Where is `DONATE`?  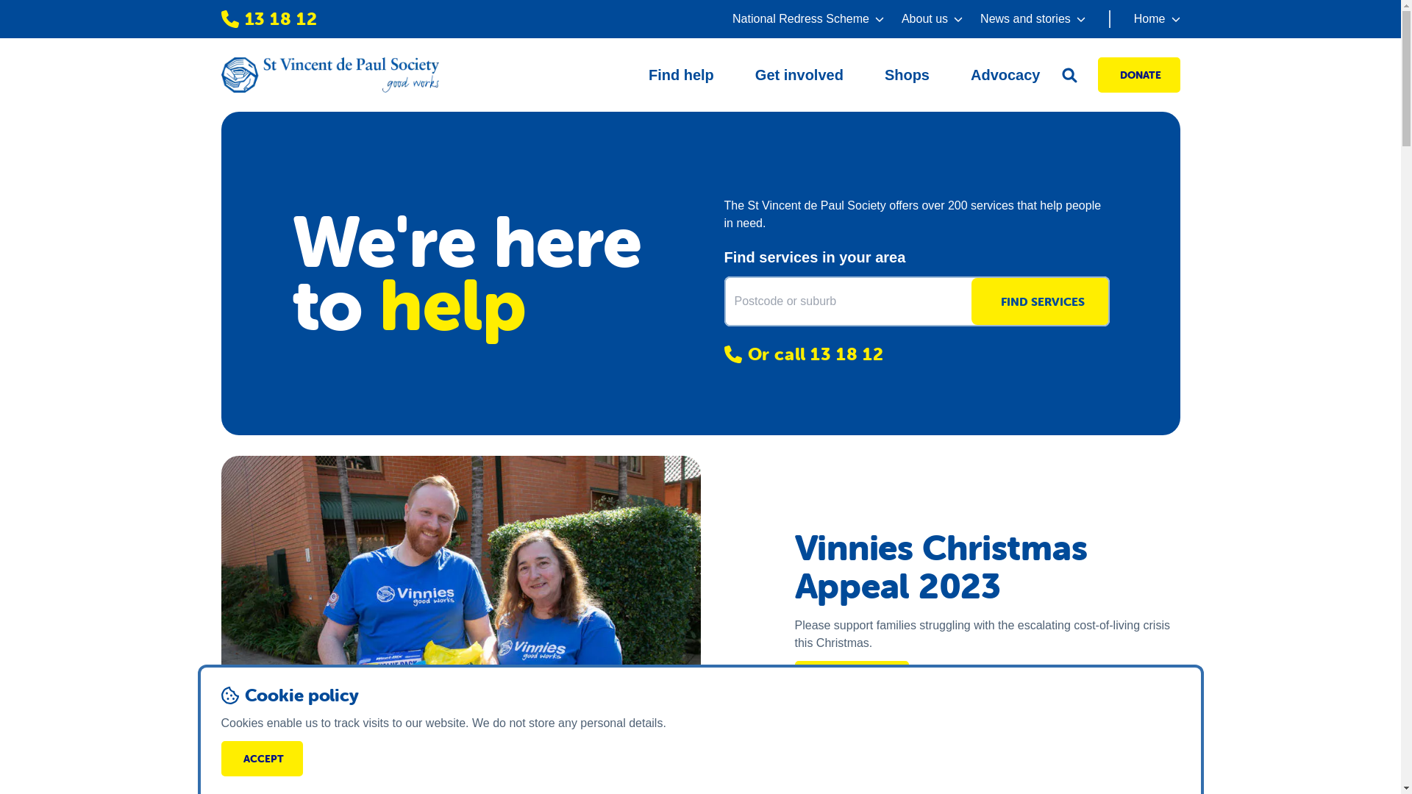
DONATE is located at coordinates (1138, 75).